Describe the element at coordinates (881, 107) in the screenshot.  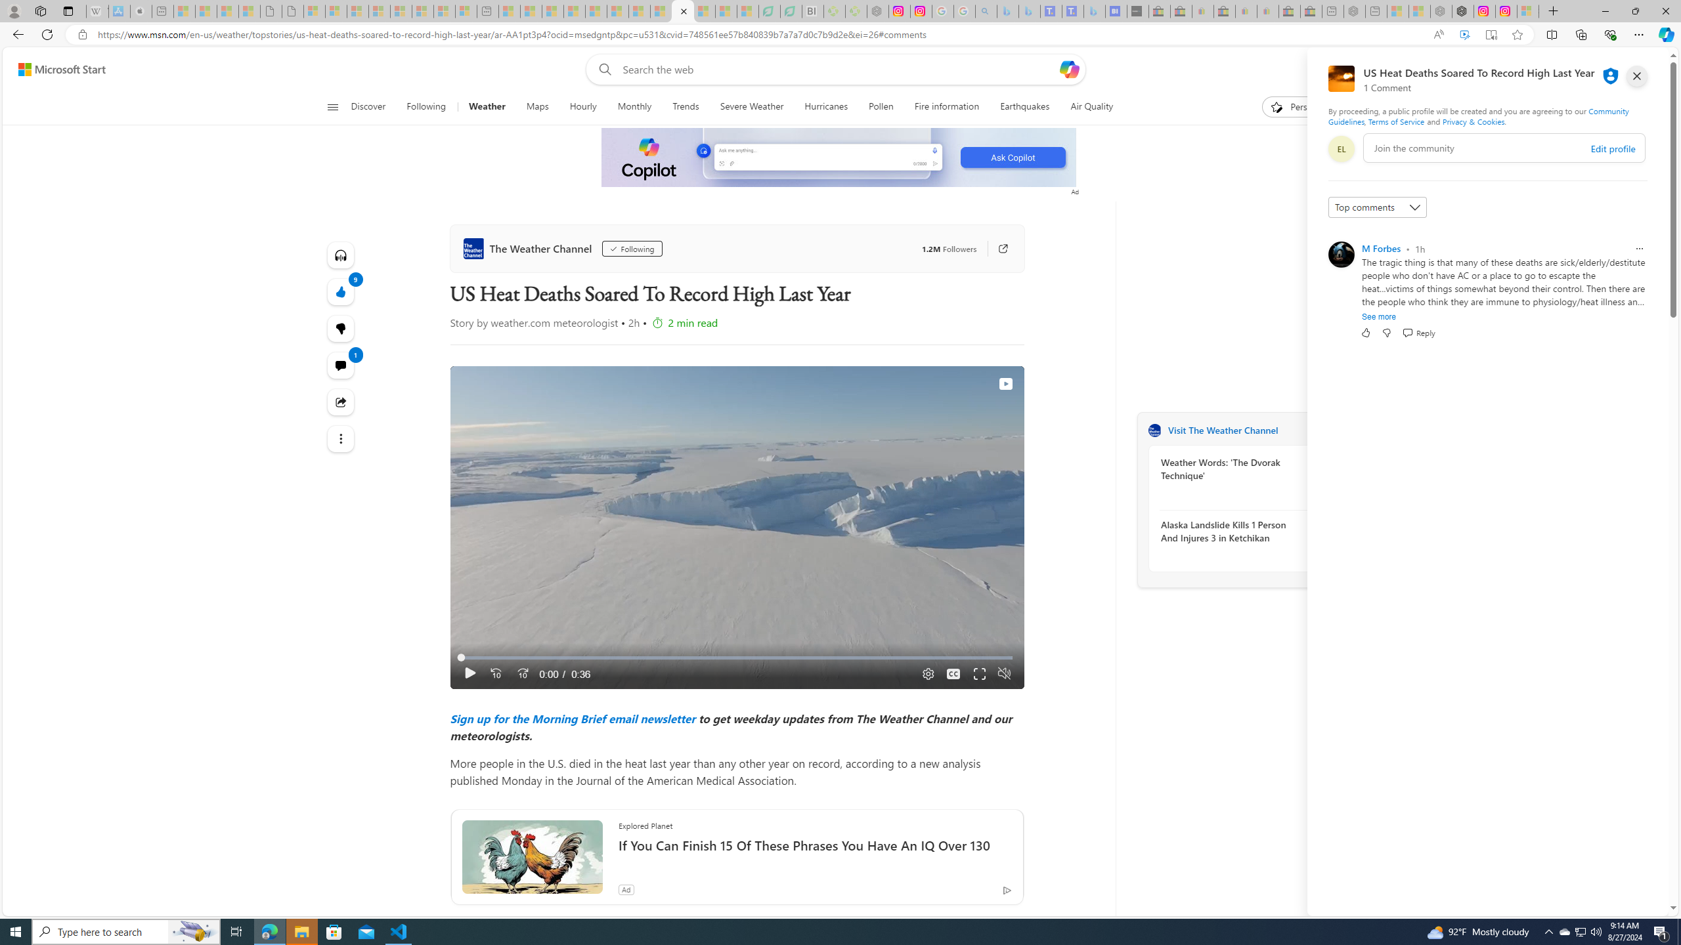
I see `Pollen` at that location.